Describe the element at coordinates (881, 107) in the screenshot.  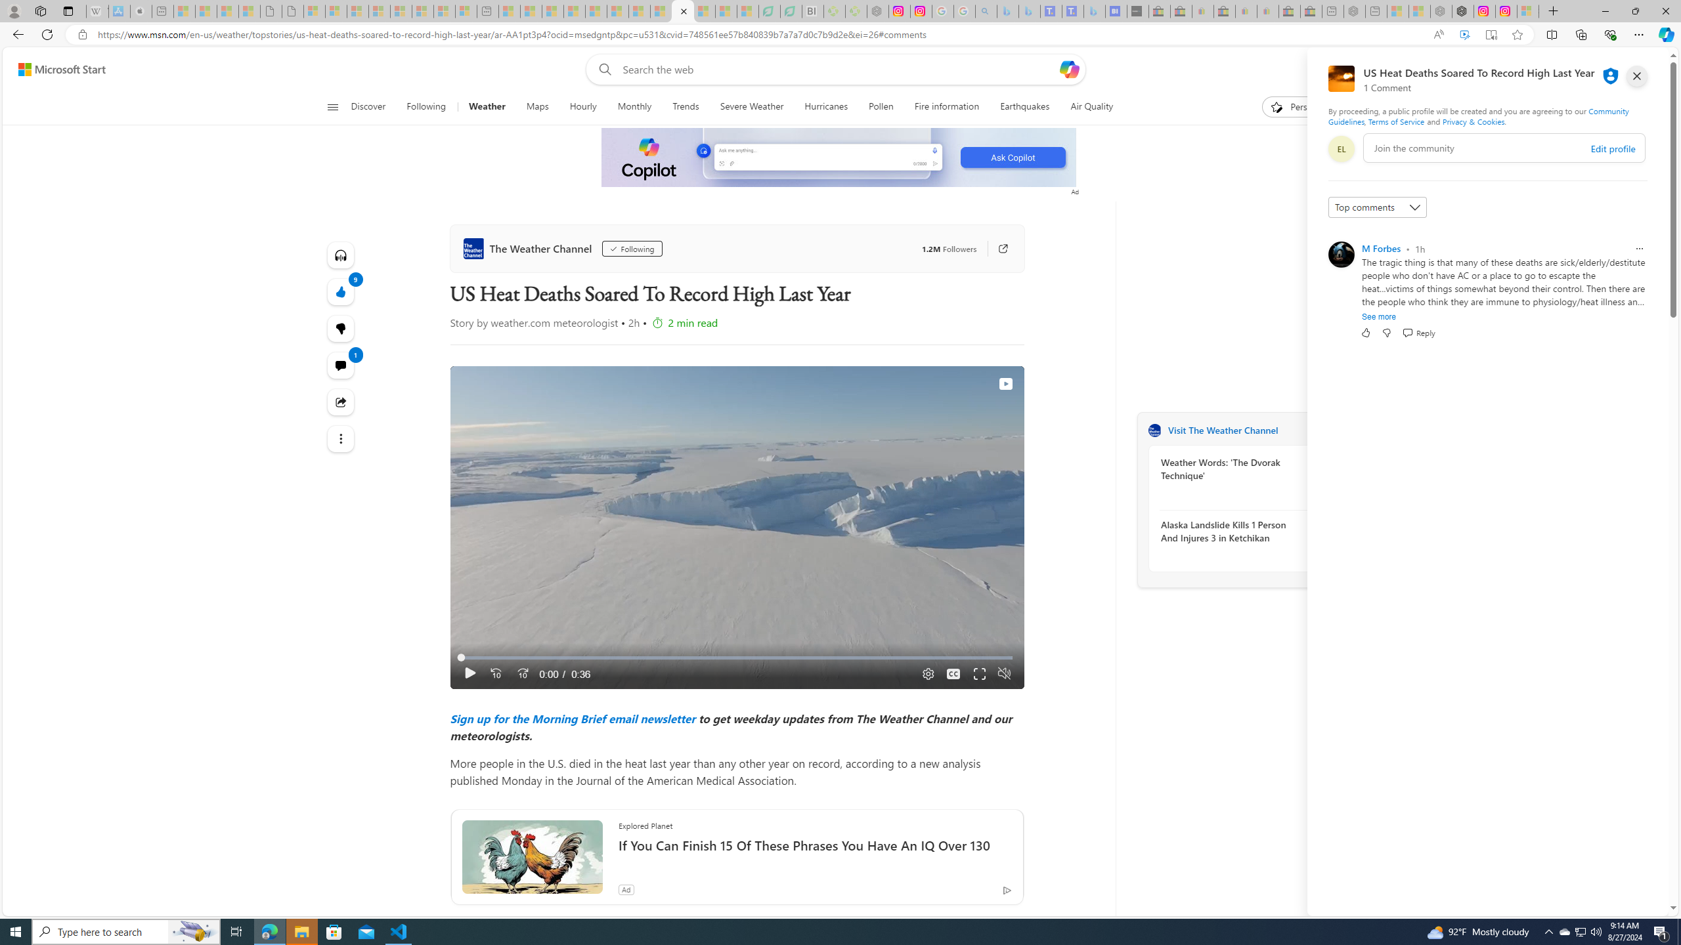
I see `Pollen` at that location.